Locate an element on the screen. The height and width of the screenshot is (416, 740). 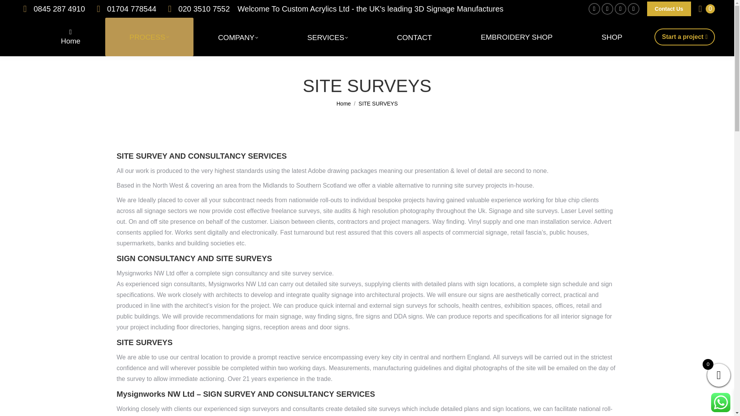
Mail page opens in new window is located at coordinates (633, 8).